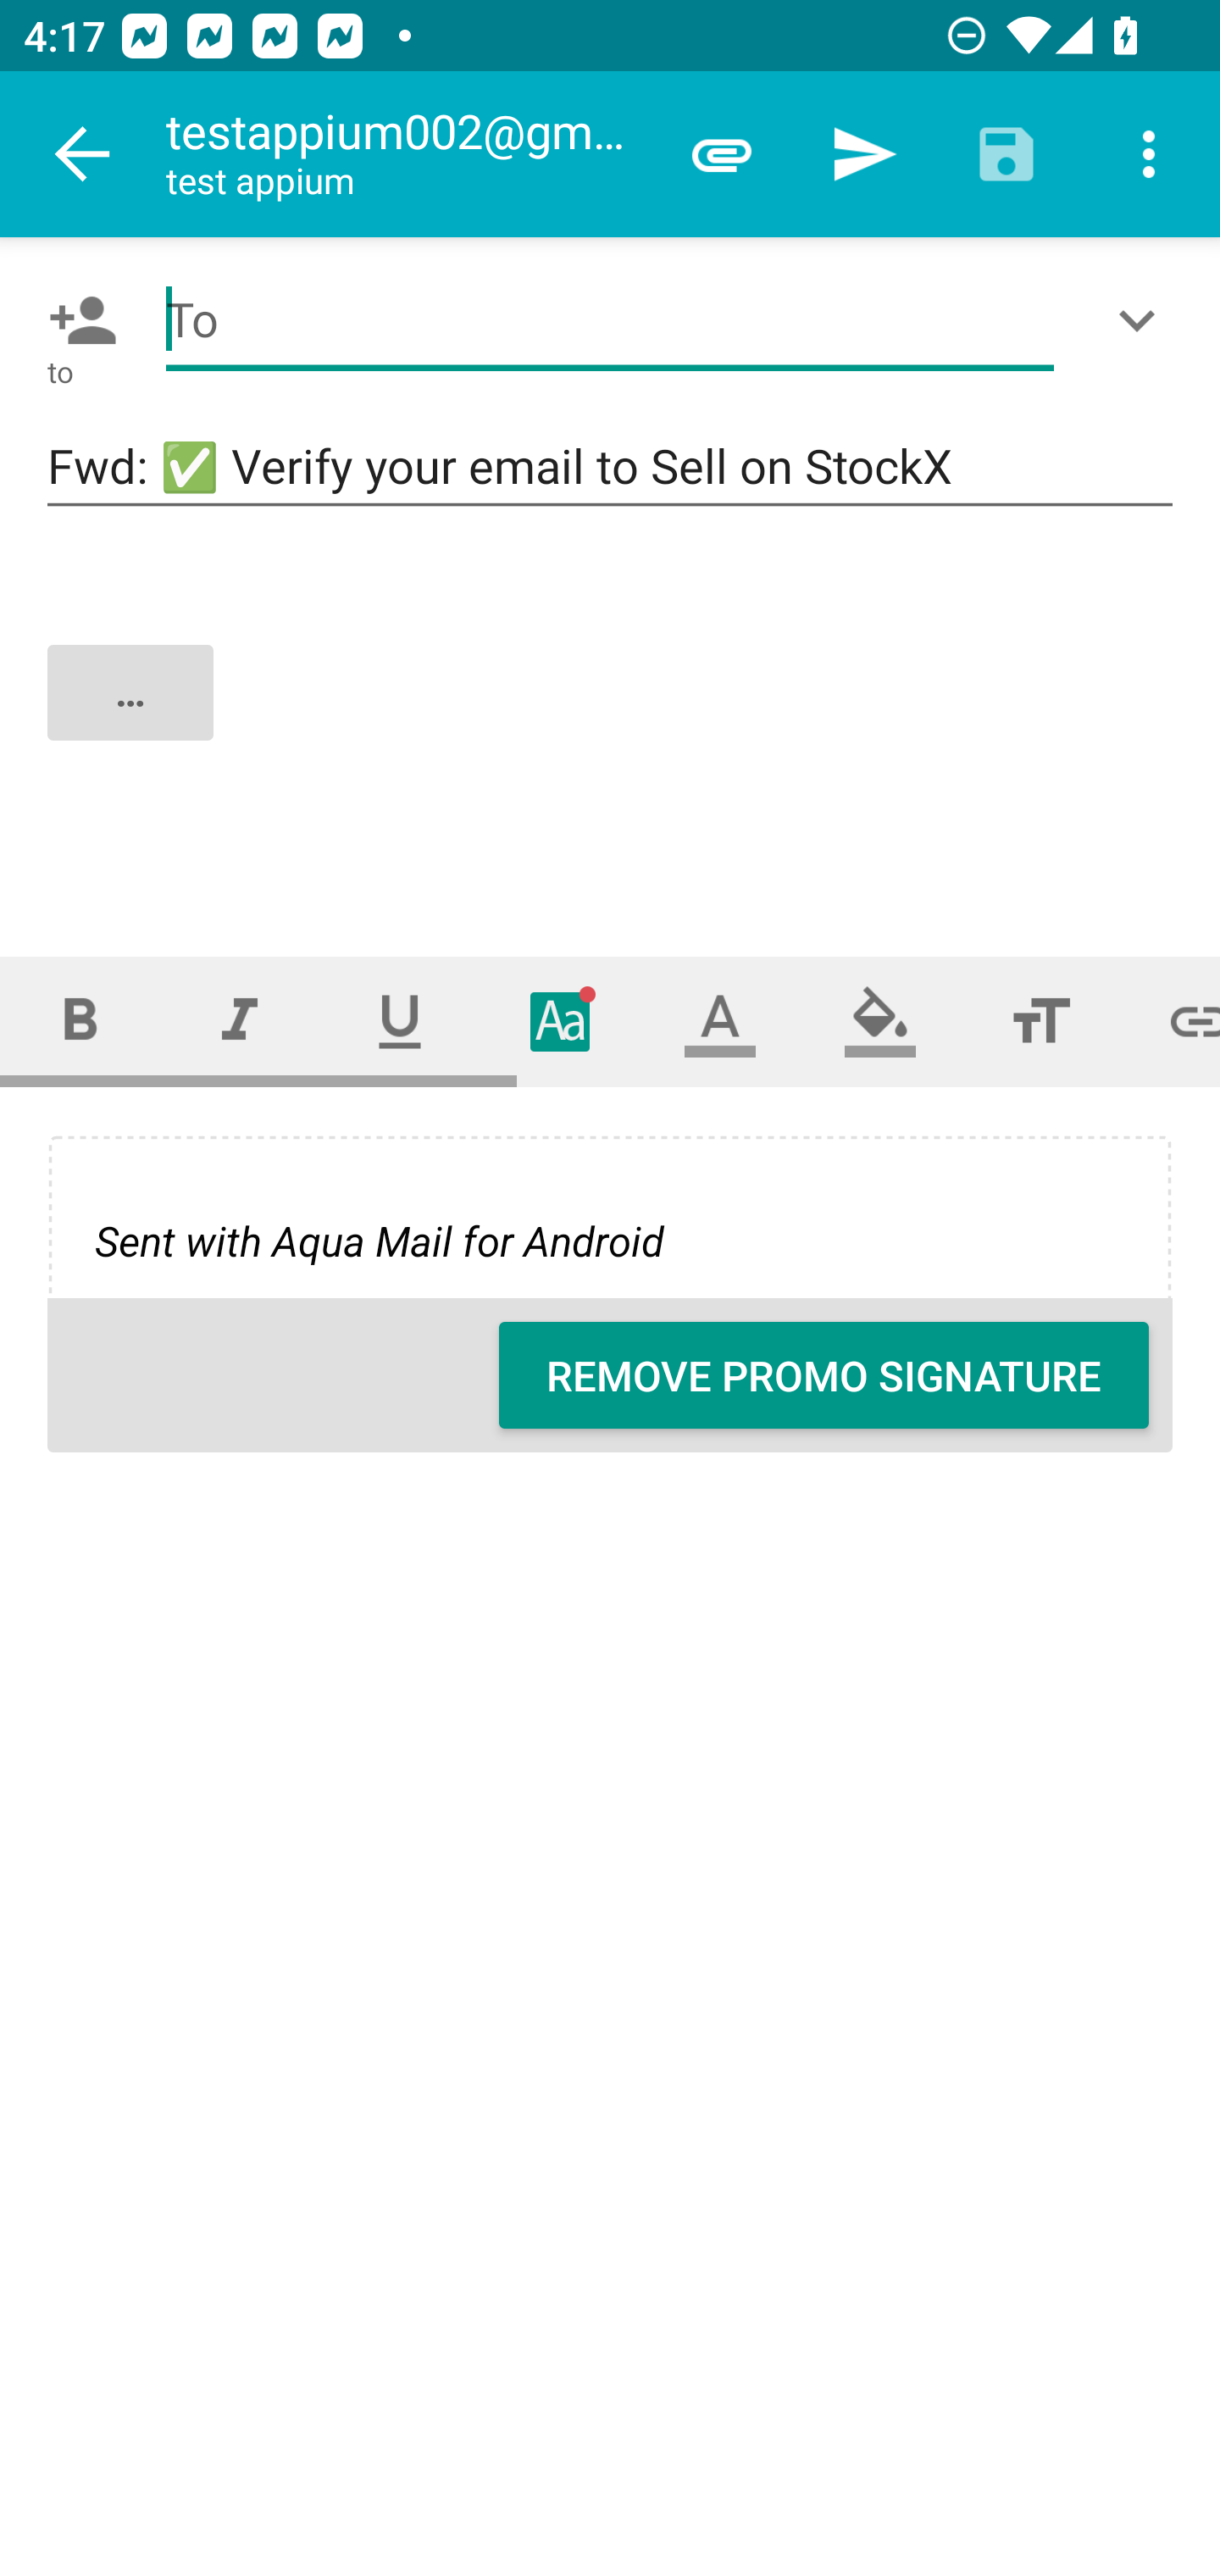 The width and height of the screenshot is (1220, 2576). Describe the element at coordinates (1040, 1020) in the screenshot. I see `Font size` at that location.